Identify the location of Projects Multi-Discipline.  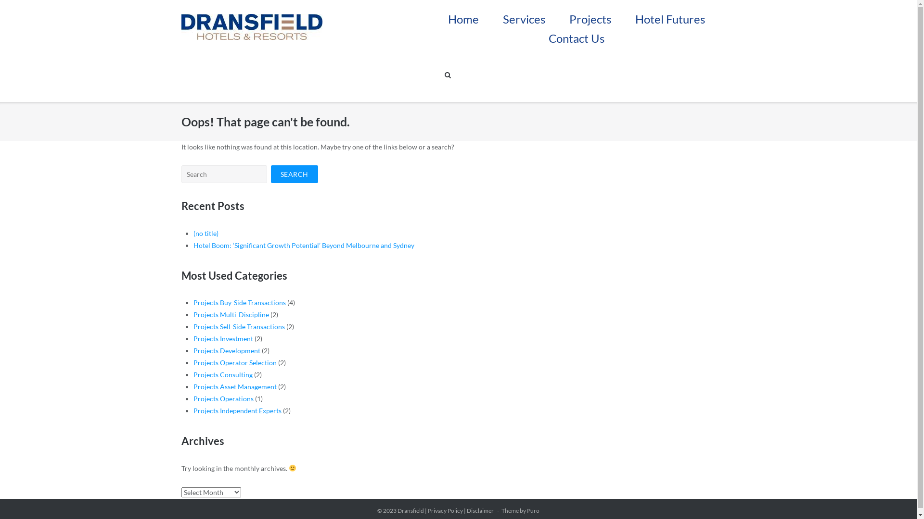
(231, 314).